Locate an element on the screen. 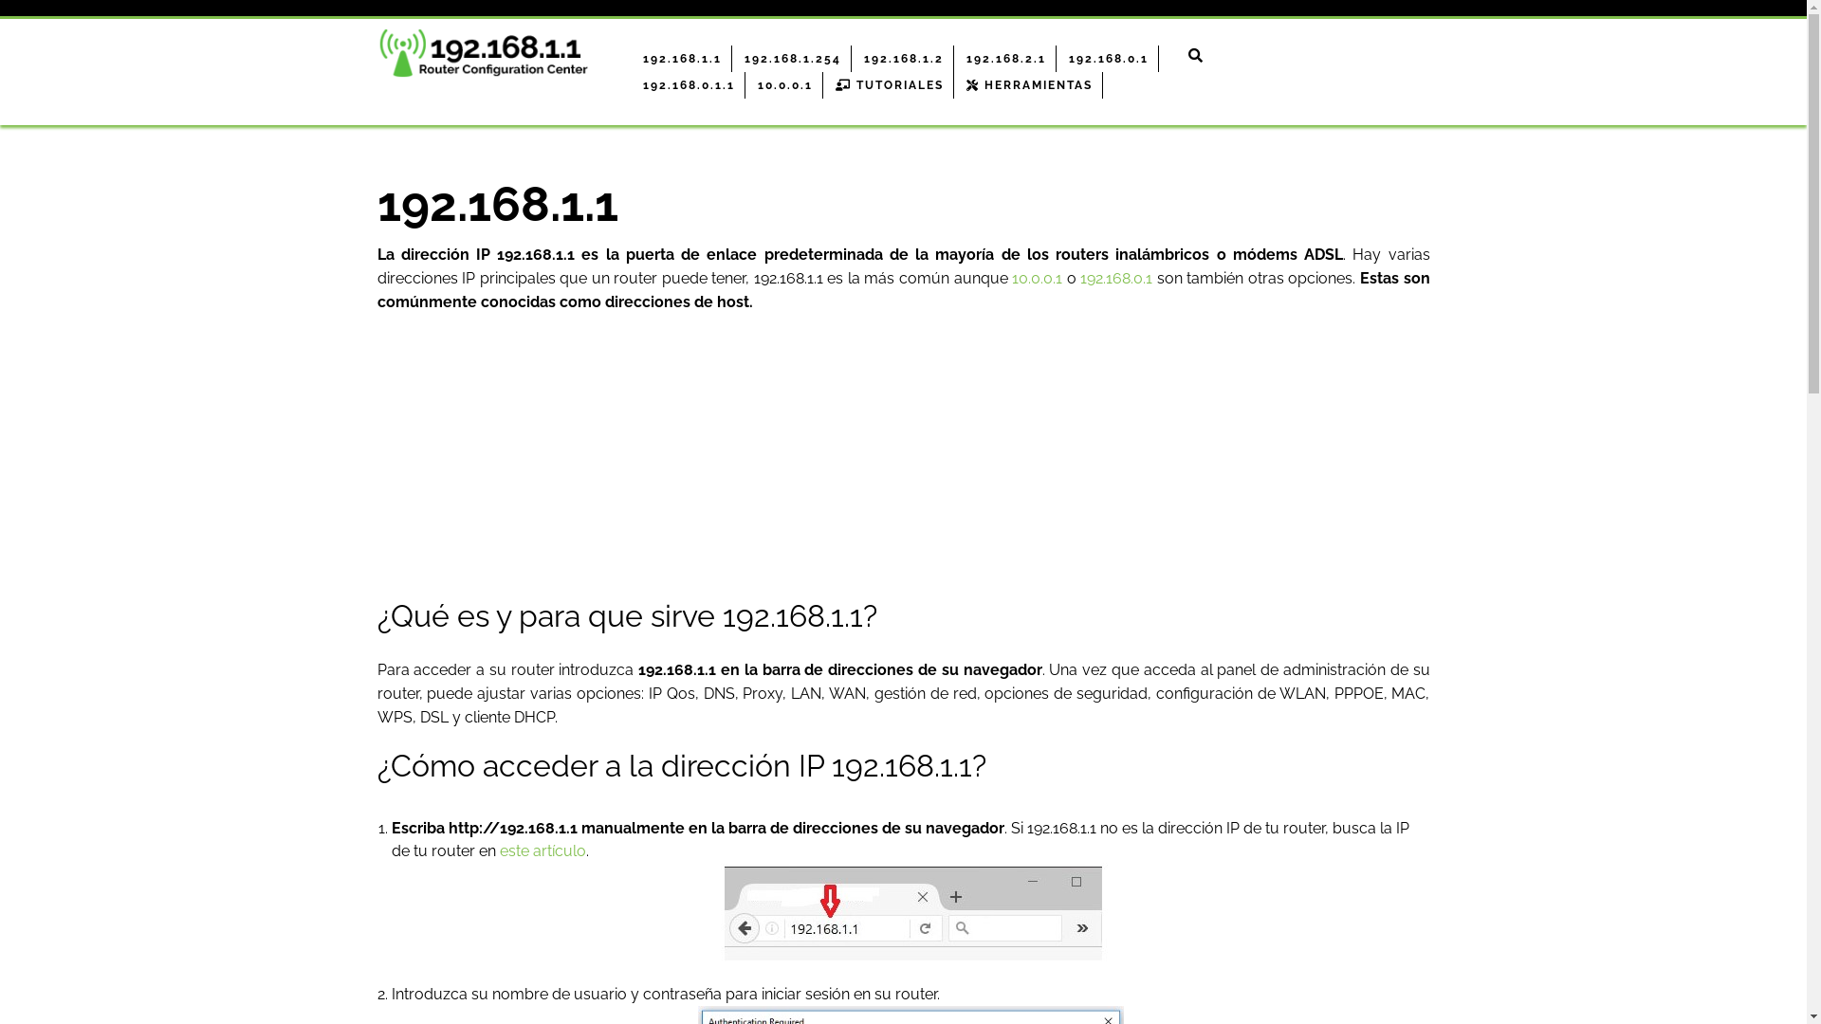 This screenshot has width=1821, height=1024. 192.168.1.254 is located at coordinates (793, 59).